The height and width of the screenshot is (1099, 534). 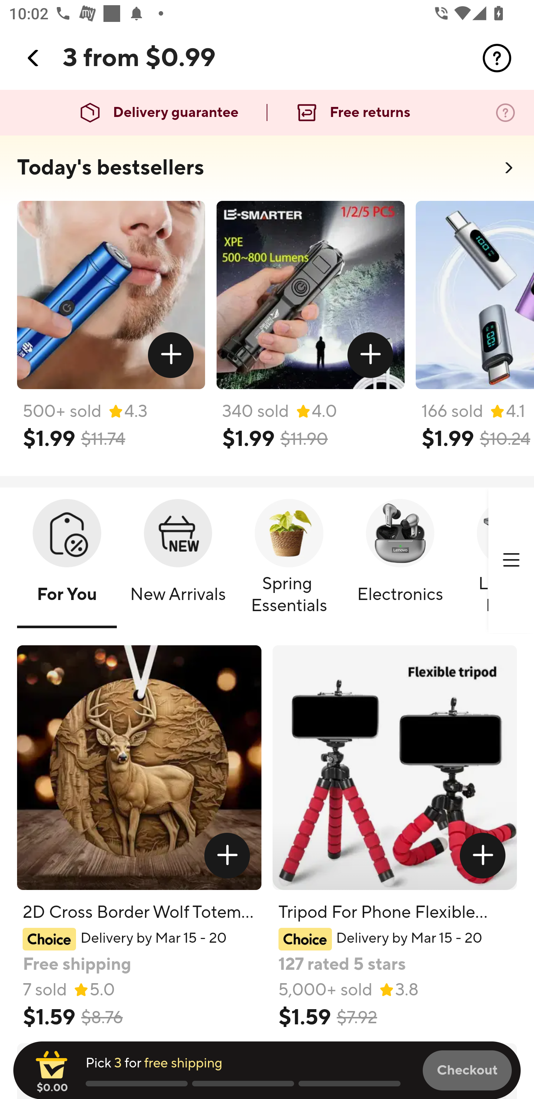 What do you see at coordinates (483, 855) in the screenshot?
I see `` at bounding box center [483, 855].